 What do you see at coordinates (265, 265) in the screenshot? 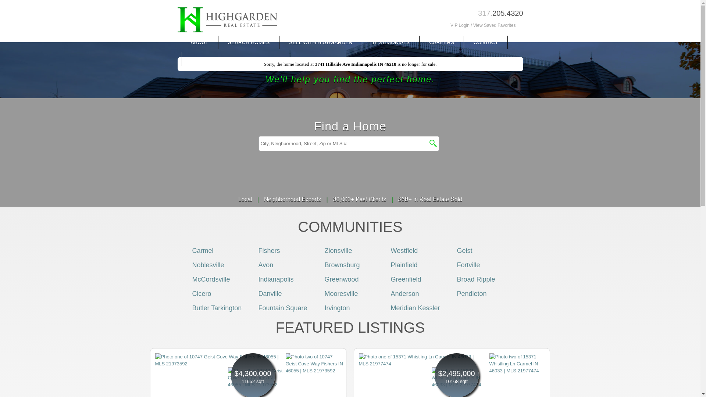
I see `View Avon, IN homes for sale.` at bounding box center [265, 265].